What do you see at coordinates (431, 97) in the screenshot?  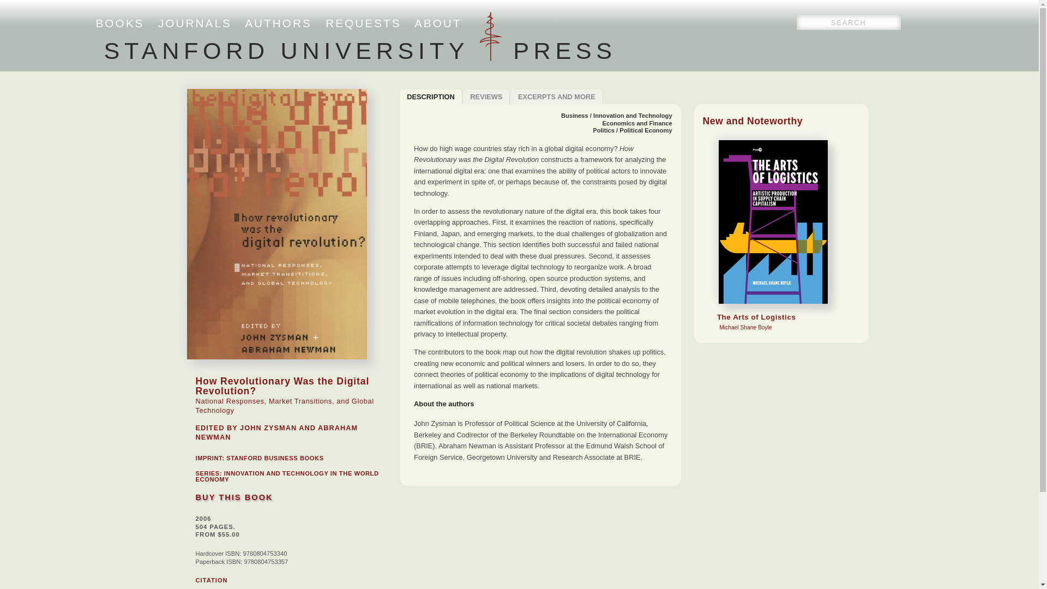 I see `DESCRIPTION` at bounding box center [431, 97].